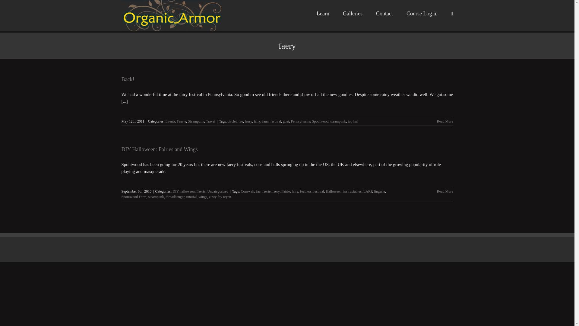 The width and height of the screenshot is (579, 326). What do you see at coordinates (258, 191) in the screenshot?
I see `fae` at bounding box center [258, 191].